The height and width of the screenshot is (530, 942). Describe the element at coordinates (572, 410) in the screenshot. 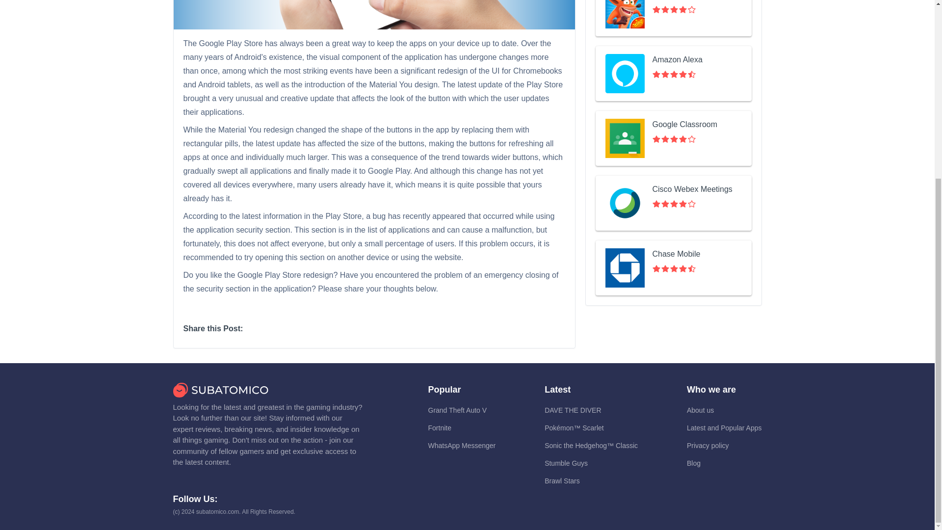

I see `DAVE THE DIVER` at that location.